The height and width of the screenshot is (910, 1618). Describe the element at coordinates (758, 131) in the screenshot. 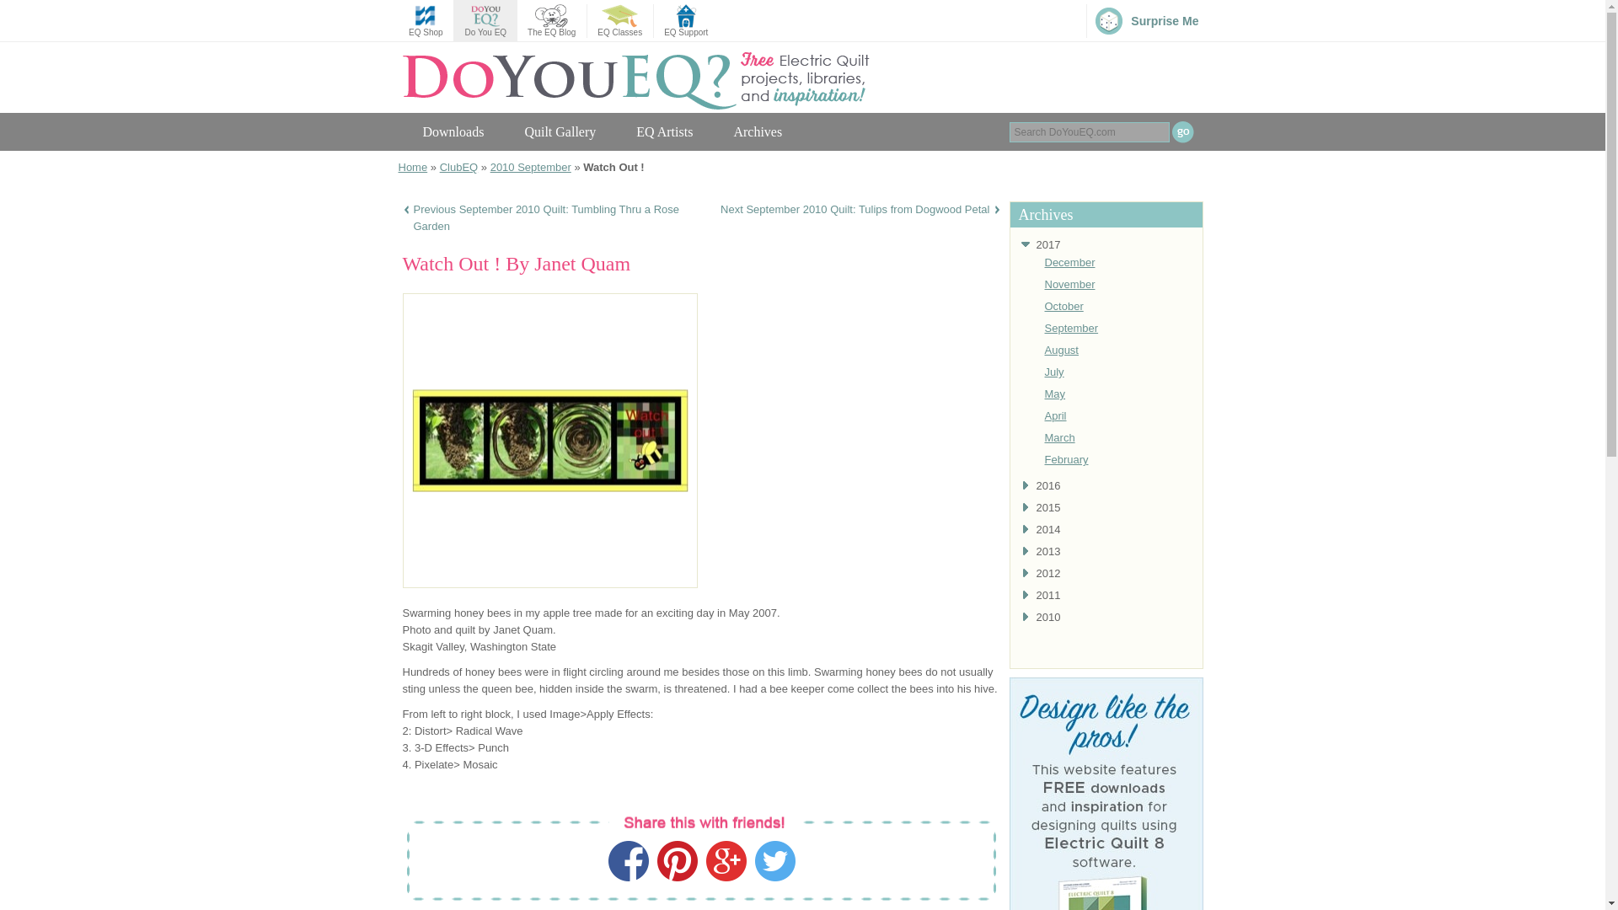

I see `Archives` at that location.